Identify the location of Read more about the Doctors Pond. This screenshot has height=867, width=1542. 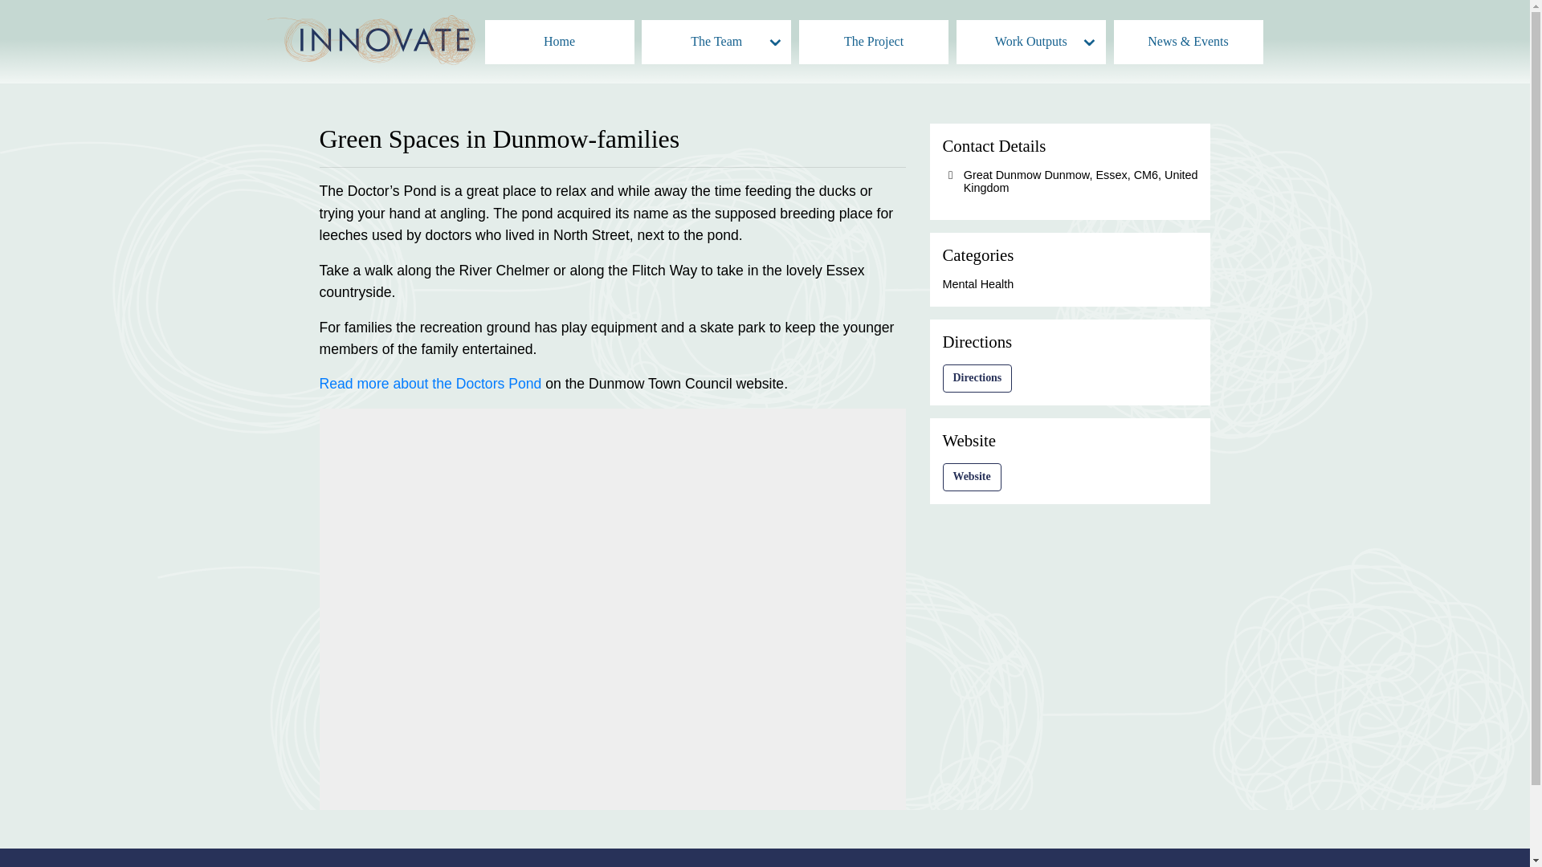
(430, 384).